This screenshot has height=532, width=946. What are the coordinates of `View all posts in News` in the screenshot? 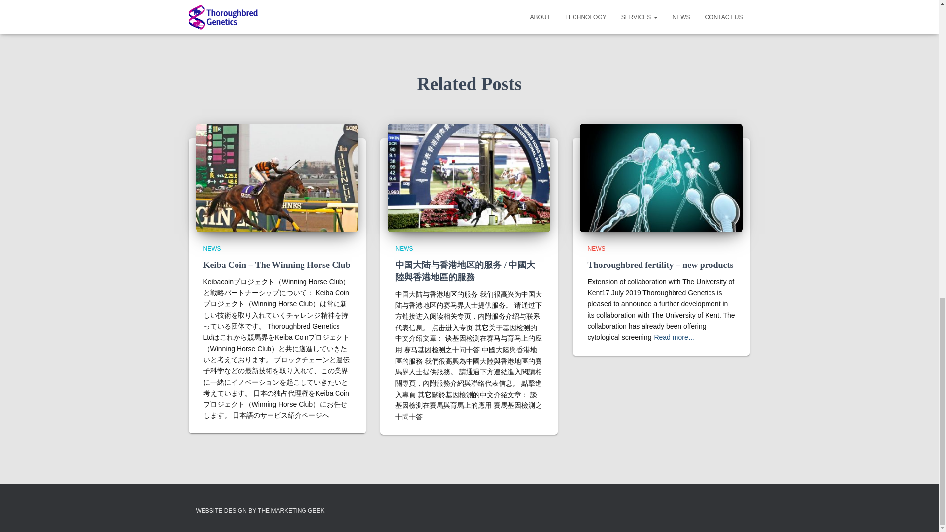 It's located at (404, 248).